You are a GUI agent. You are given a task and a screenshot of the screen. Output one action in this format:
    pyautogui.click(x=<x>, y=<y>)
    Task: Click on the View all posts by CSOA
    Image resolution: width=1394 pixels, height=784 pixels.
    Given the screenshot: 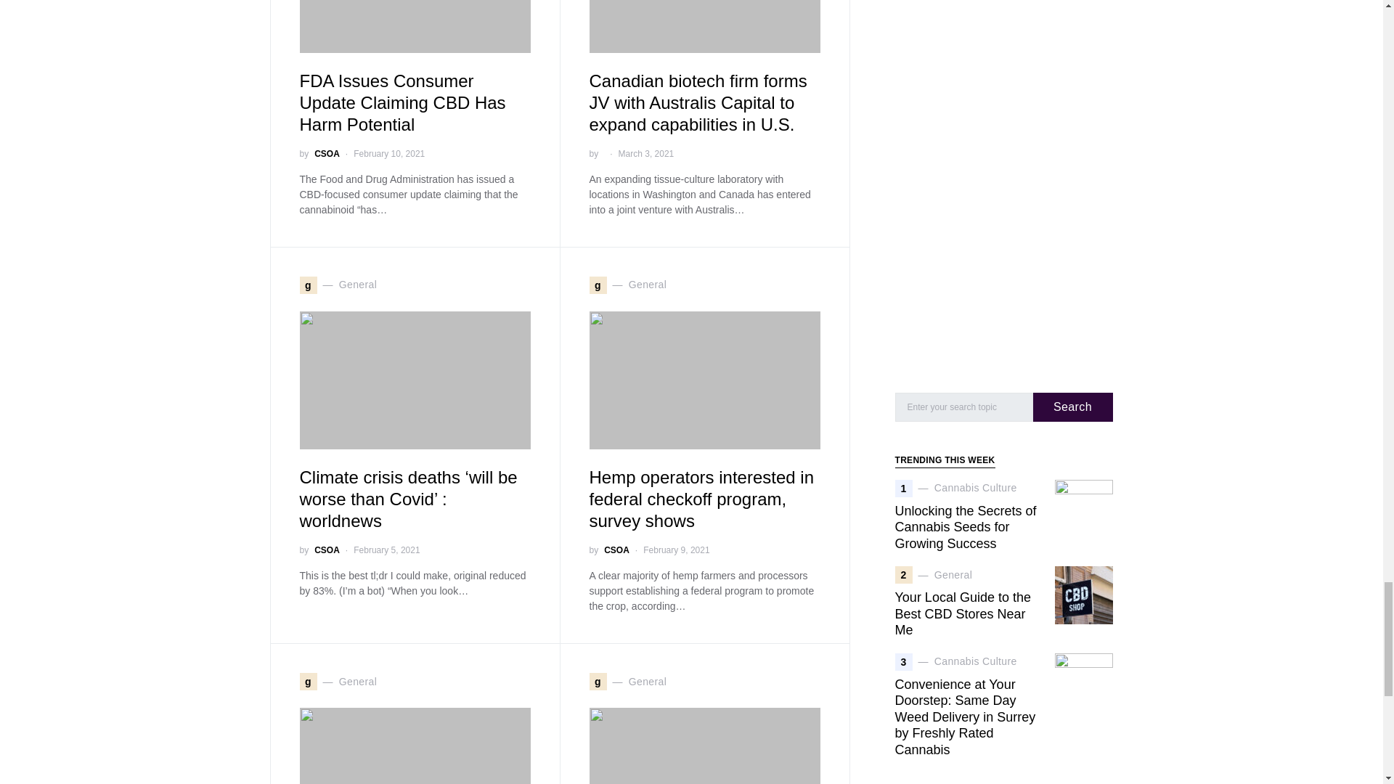 What is the action you would take?
    pyautogui.click(x=327, y=550)
    